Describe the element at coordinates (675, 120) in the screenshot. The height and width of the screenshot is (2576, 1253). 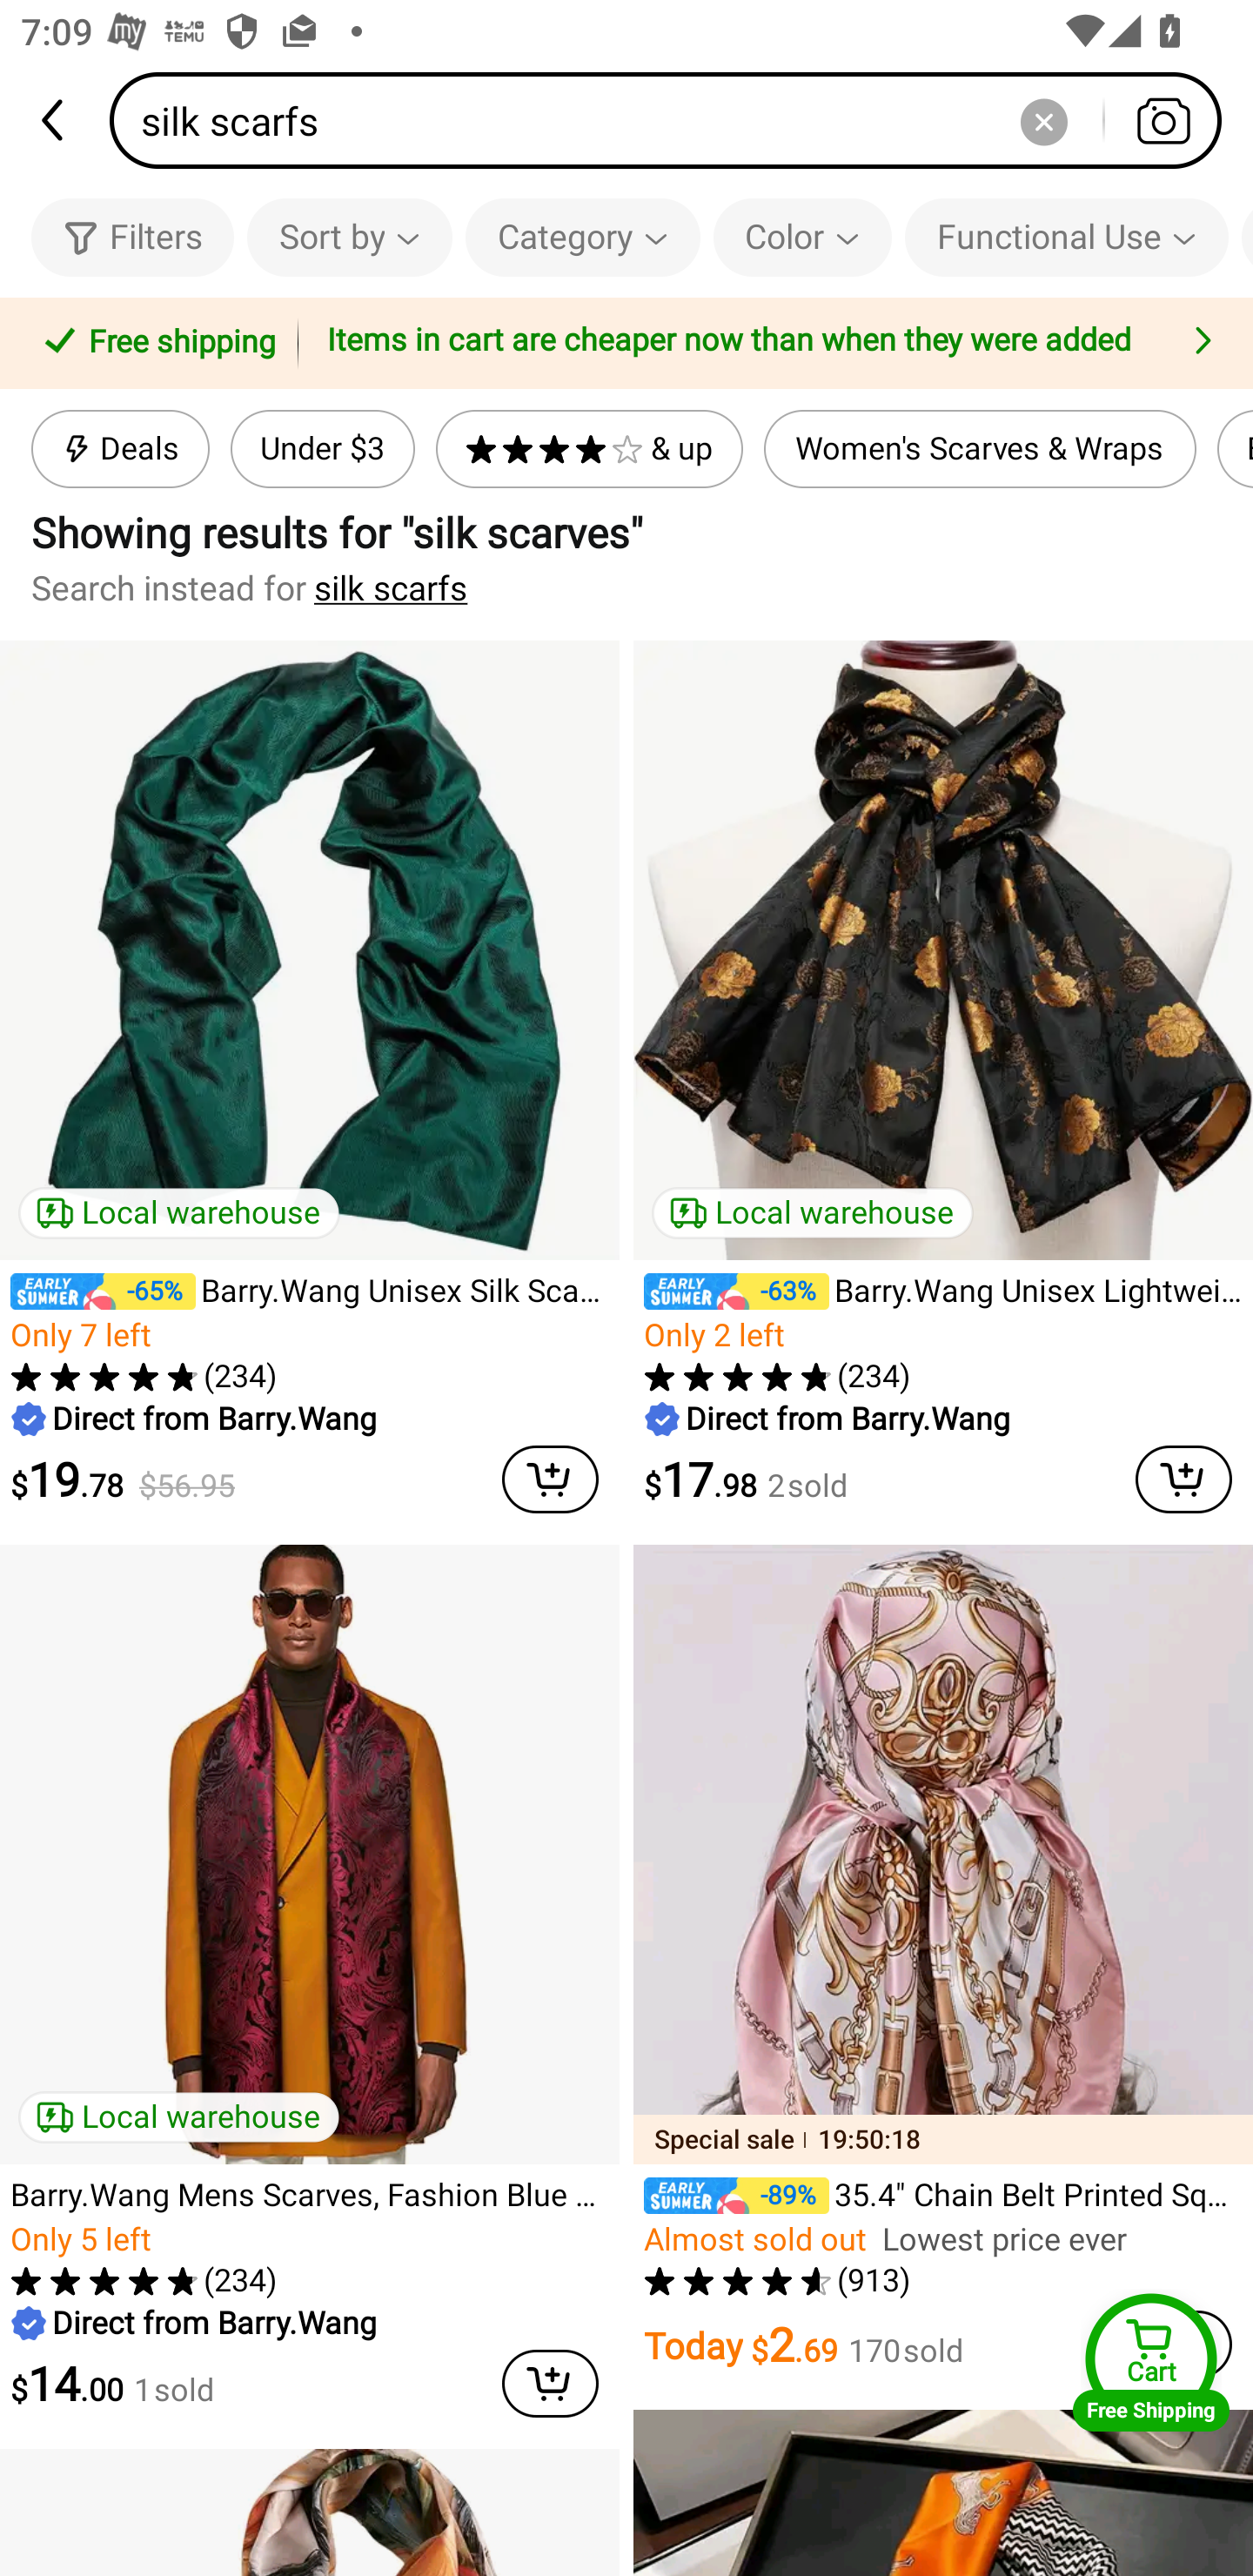
I see `silk scarfs` at that location.